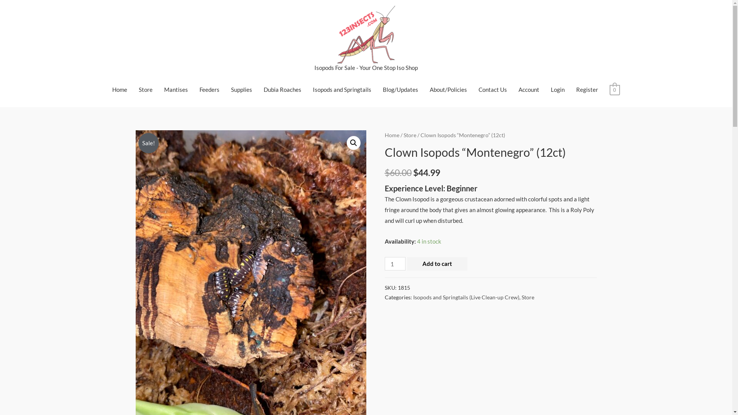 The height and width of the screenshot is (415, 738). What do you see at coordinates (448, 89) in the screenshot?
I see `About/Policies` at bounding box center [448, 89].